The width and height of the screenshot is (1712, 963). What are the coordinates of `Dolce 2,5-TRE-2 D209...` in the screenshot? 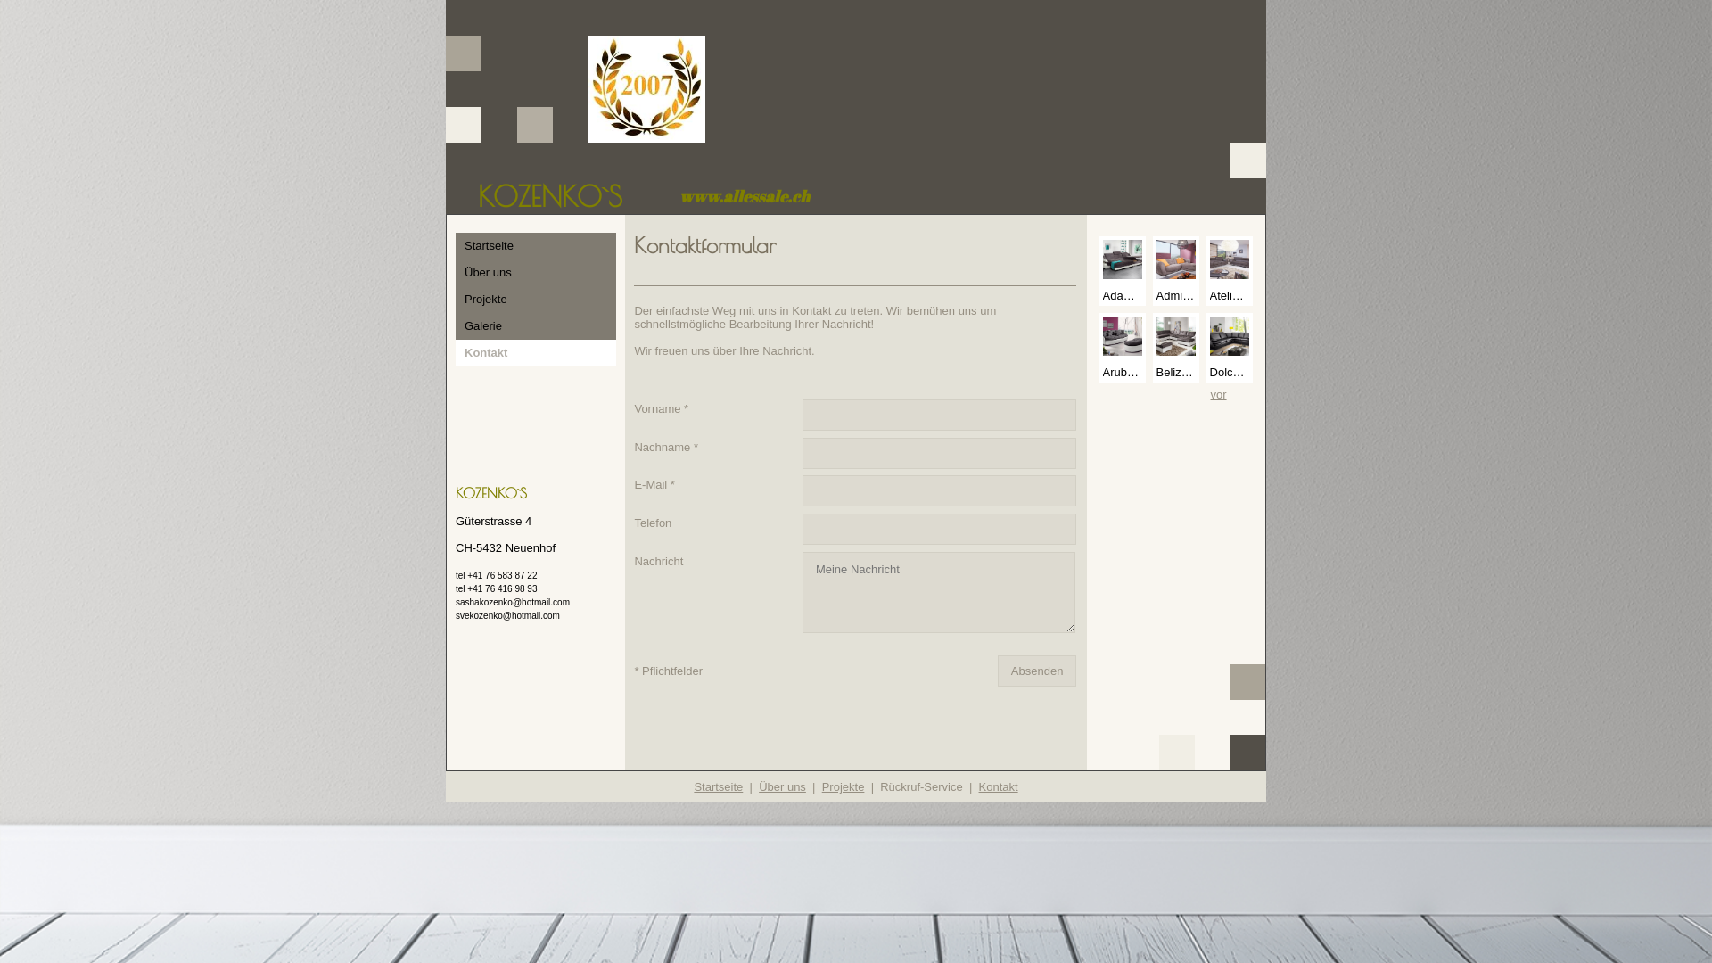 It's located at (1230, 348).